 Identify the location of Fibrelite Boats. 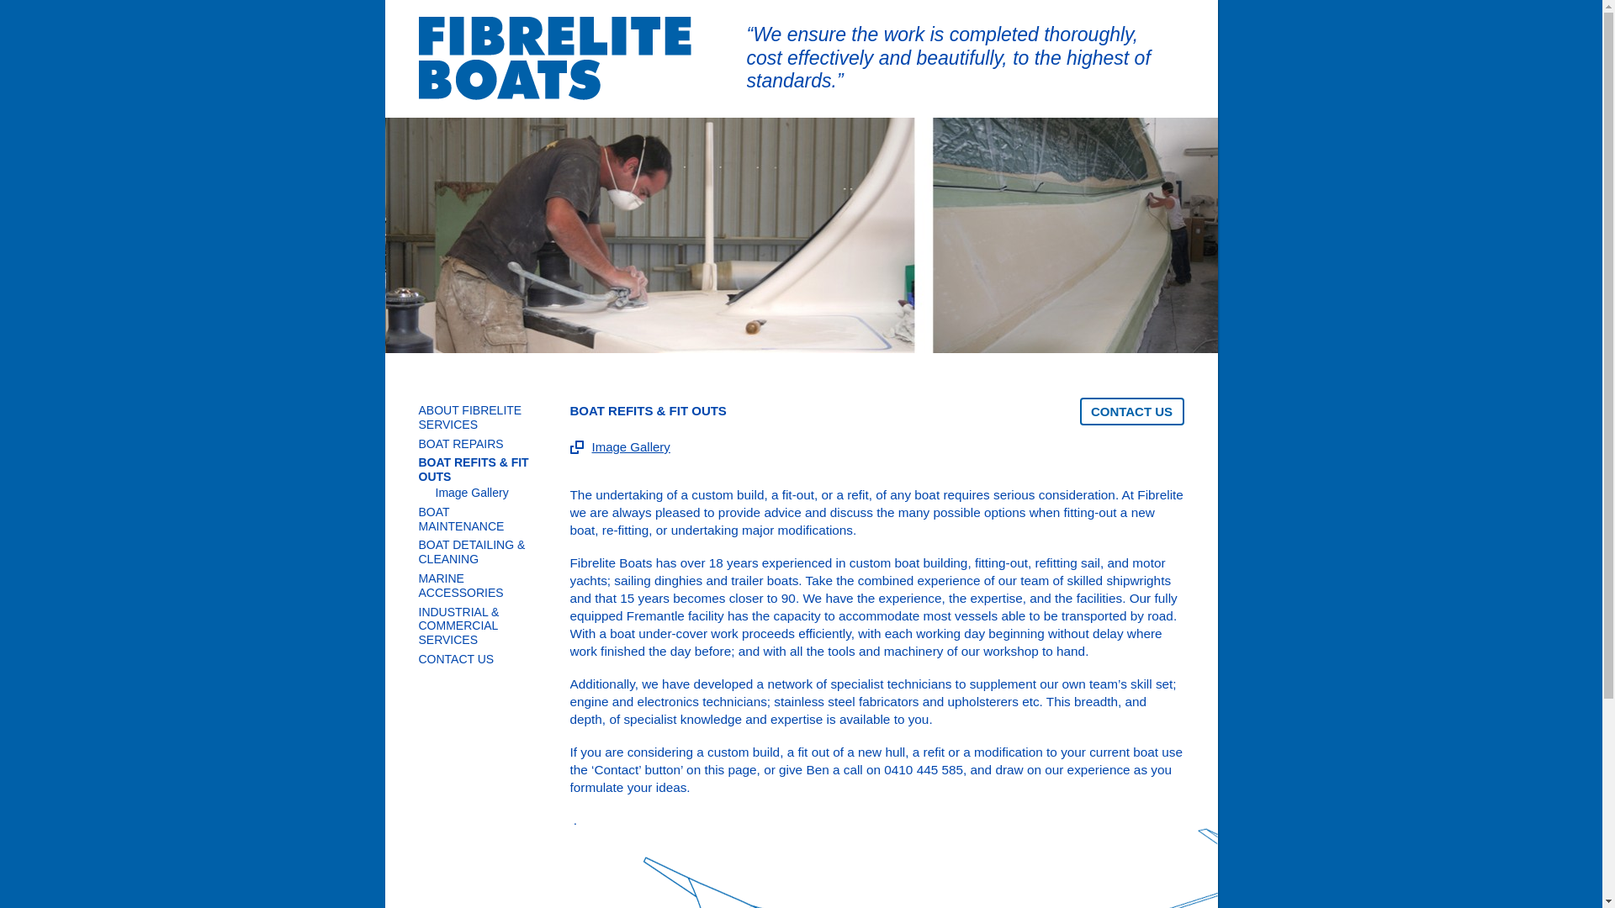
(555, 59).